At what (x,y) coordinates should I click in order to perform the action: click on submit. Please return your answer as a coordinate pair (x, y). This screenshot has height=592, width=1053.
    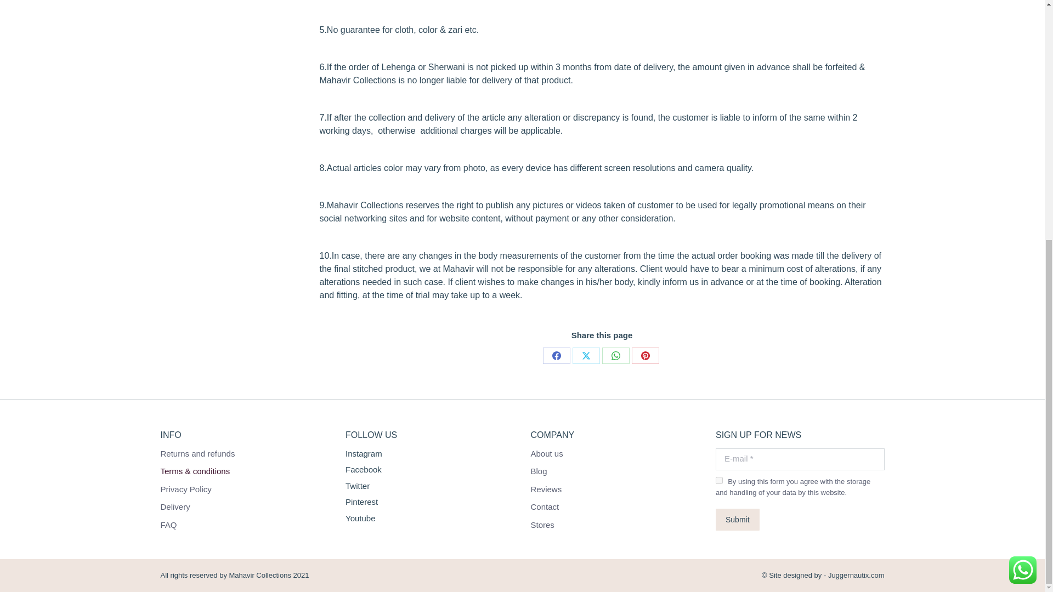
    Looking at the image, I should click on (788, 521).